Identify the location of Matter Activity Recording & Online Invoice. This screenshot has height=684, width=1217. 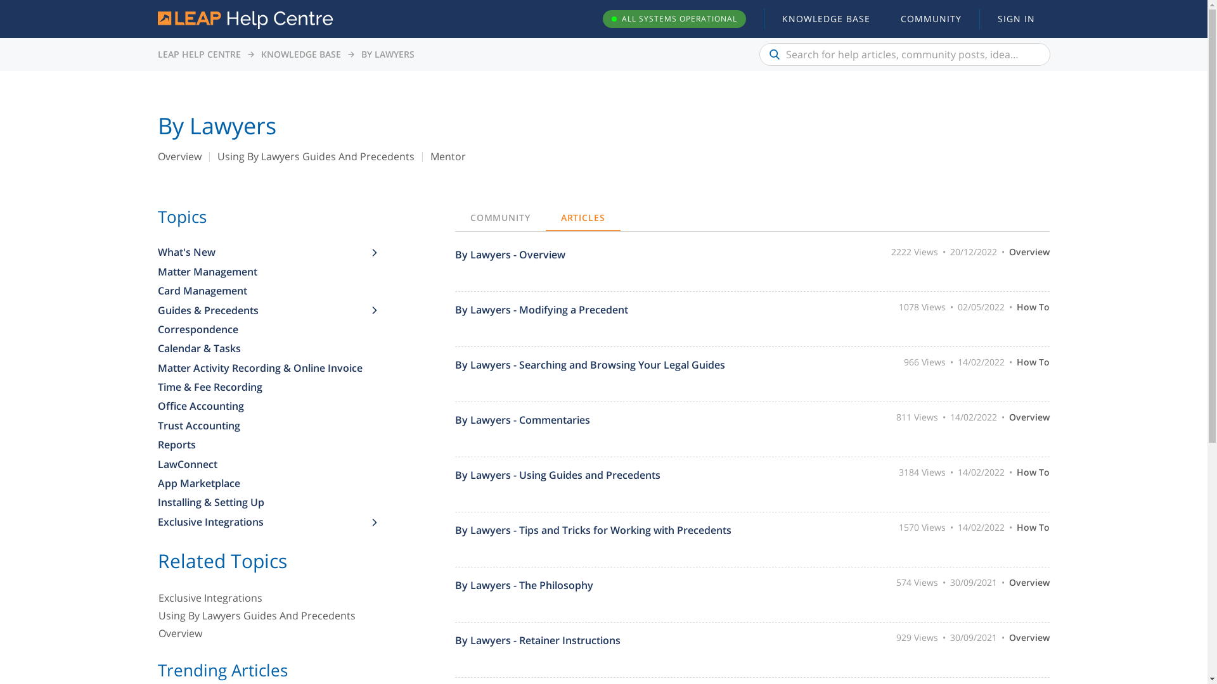
(263, 368).